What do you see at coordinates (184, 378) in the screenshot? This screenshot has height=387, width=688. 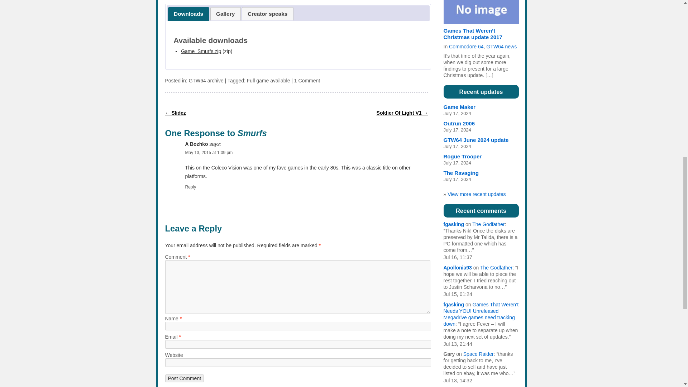 I see `Post Comment` at bounding box center [184, 378].